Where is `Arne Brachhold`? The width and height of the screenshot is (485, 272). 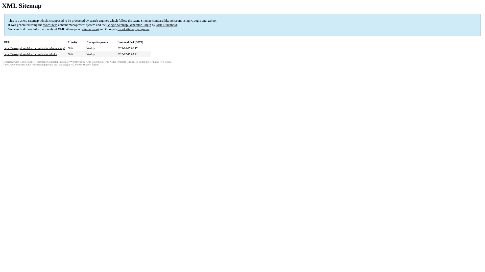 Arne Brachhold is located at coordinates (94, 62).